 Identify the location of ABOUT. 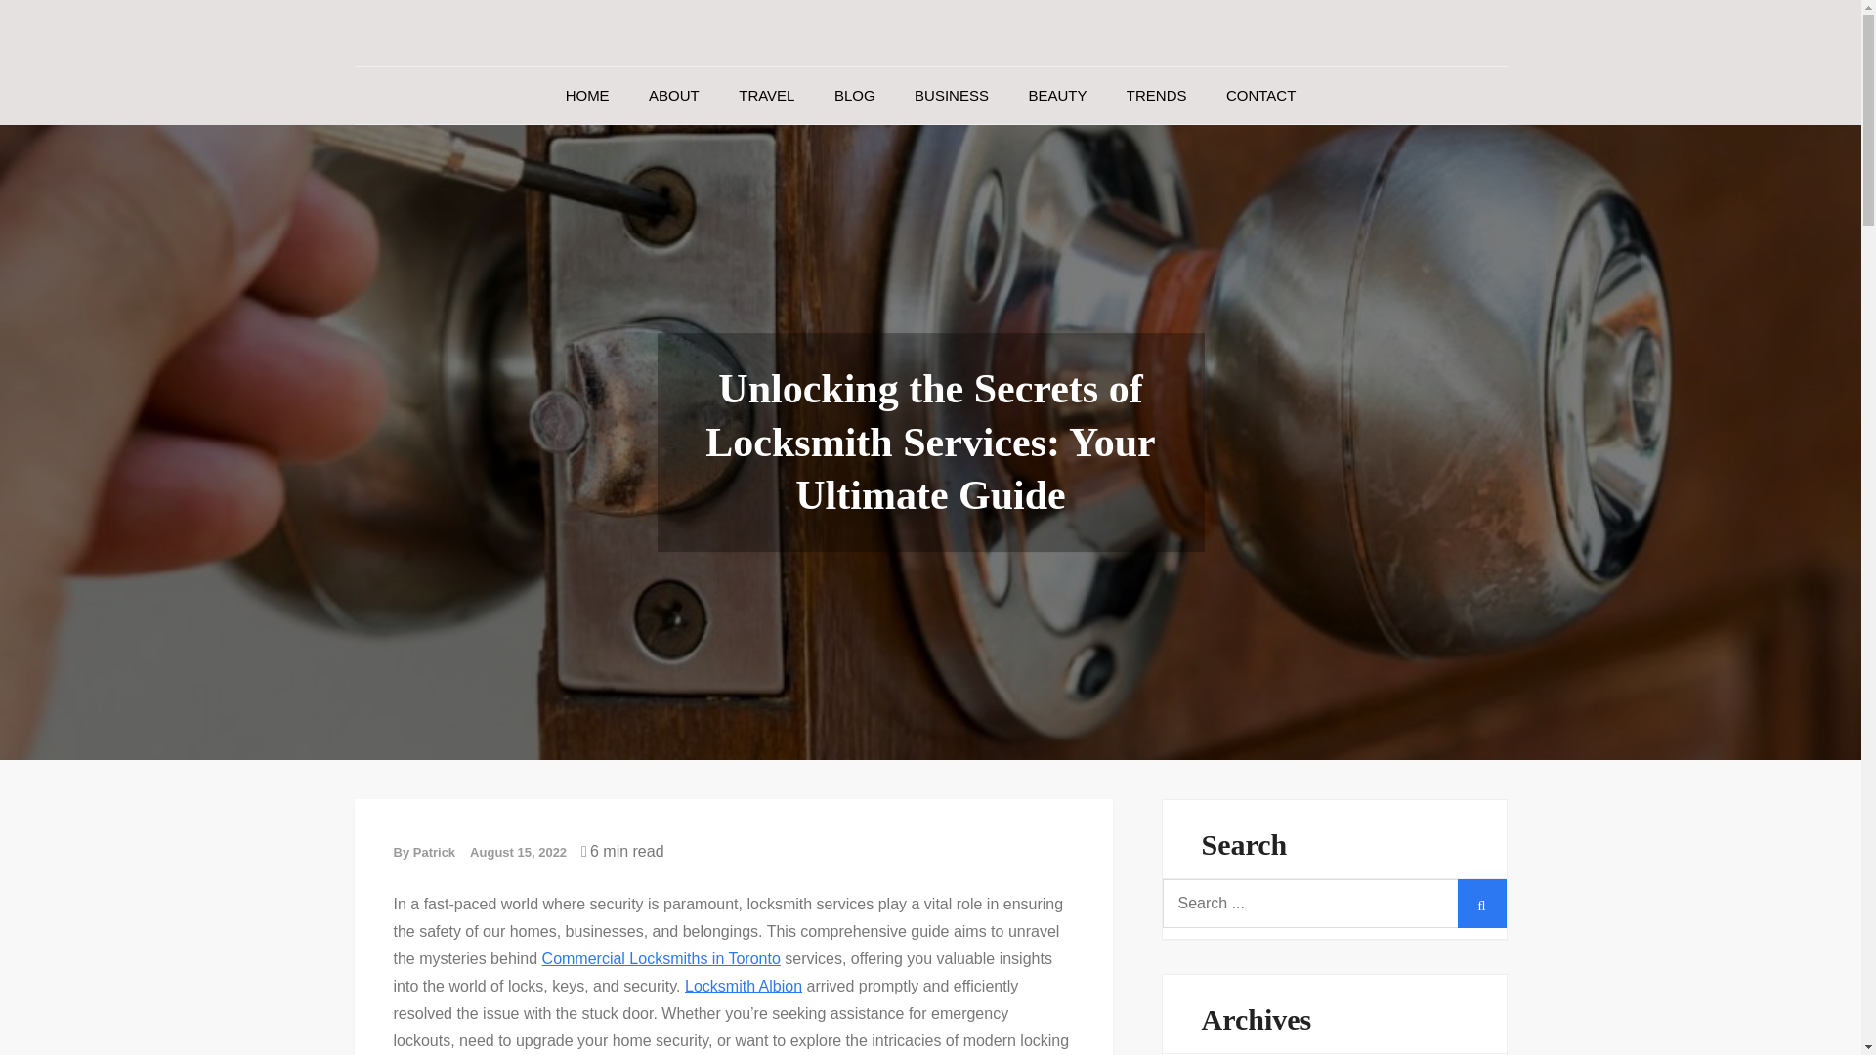
(673, 153).